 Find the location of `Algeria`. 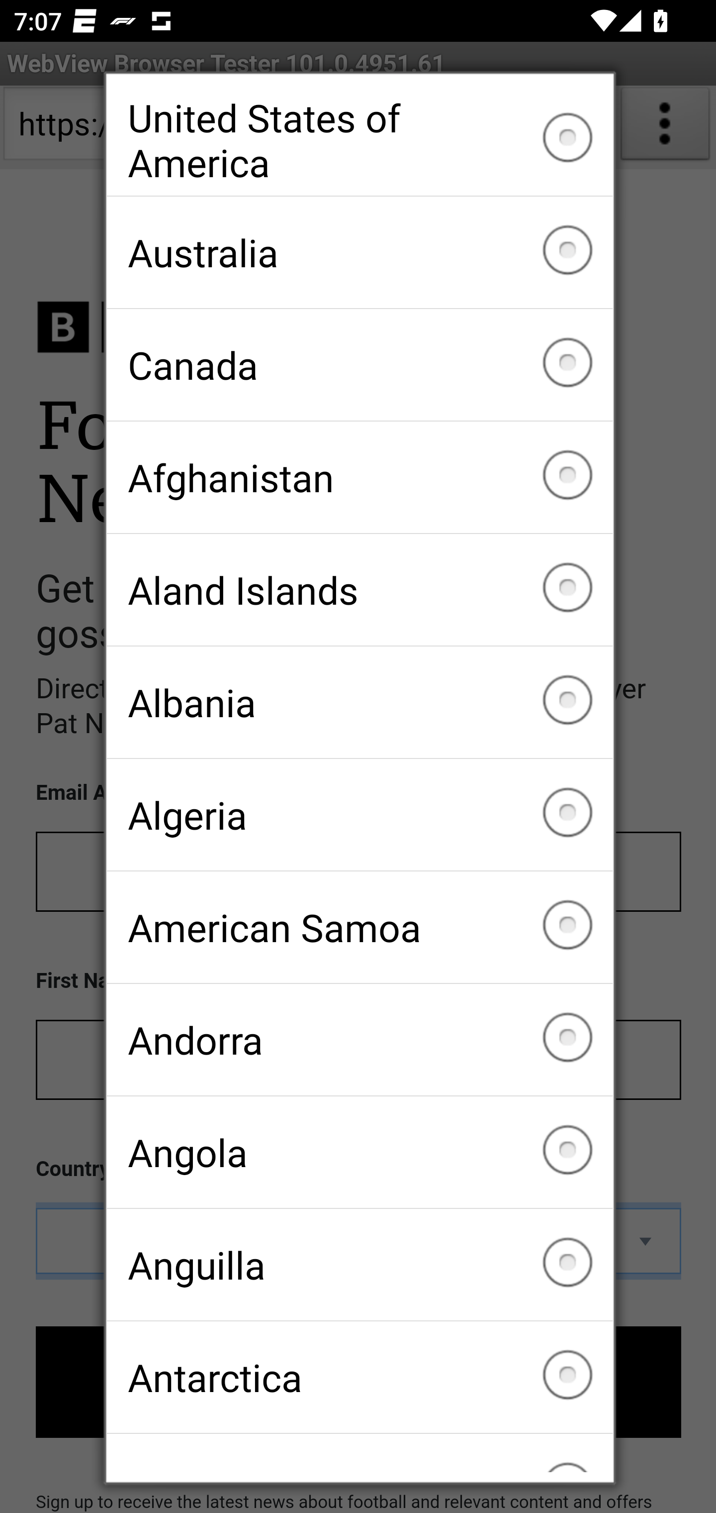

Algeria is located at coordinates (359, 814).